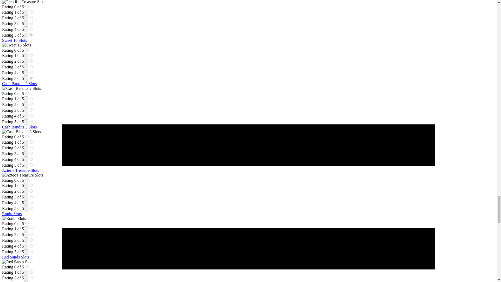 The width and height of the screenshot is (501, 282). What do you see at coordinates (31, 78) in the screenshot?
I see `5` at bounding box center [31, 78].